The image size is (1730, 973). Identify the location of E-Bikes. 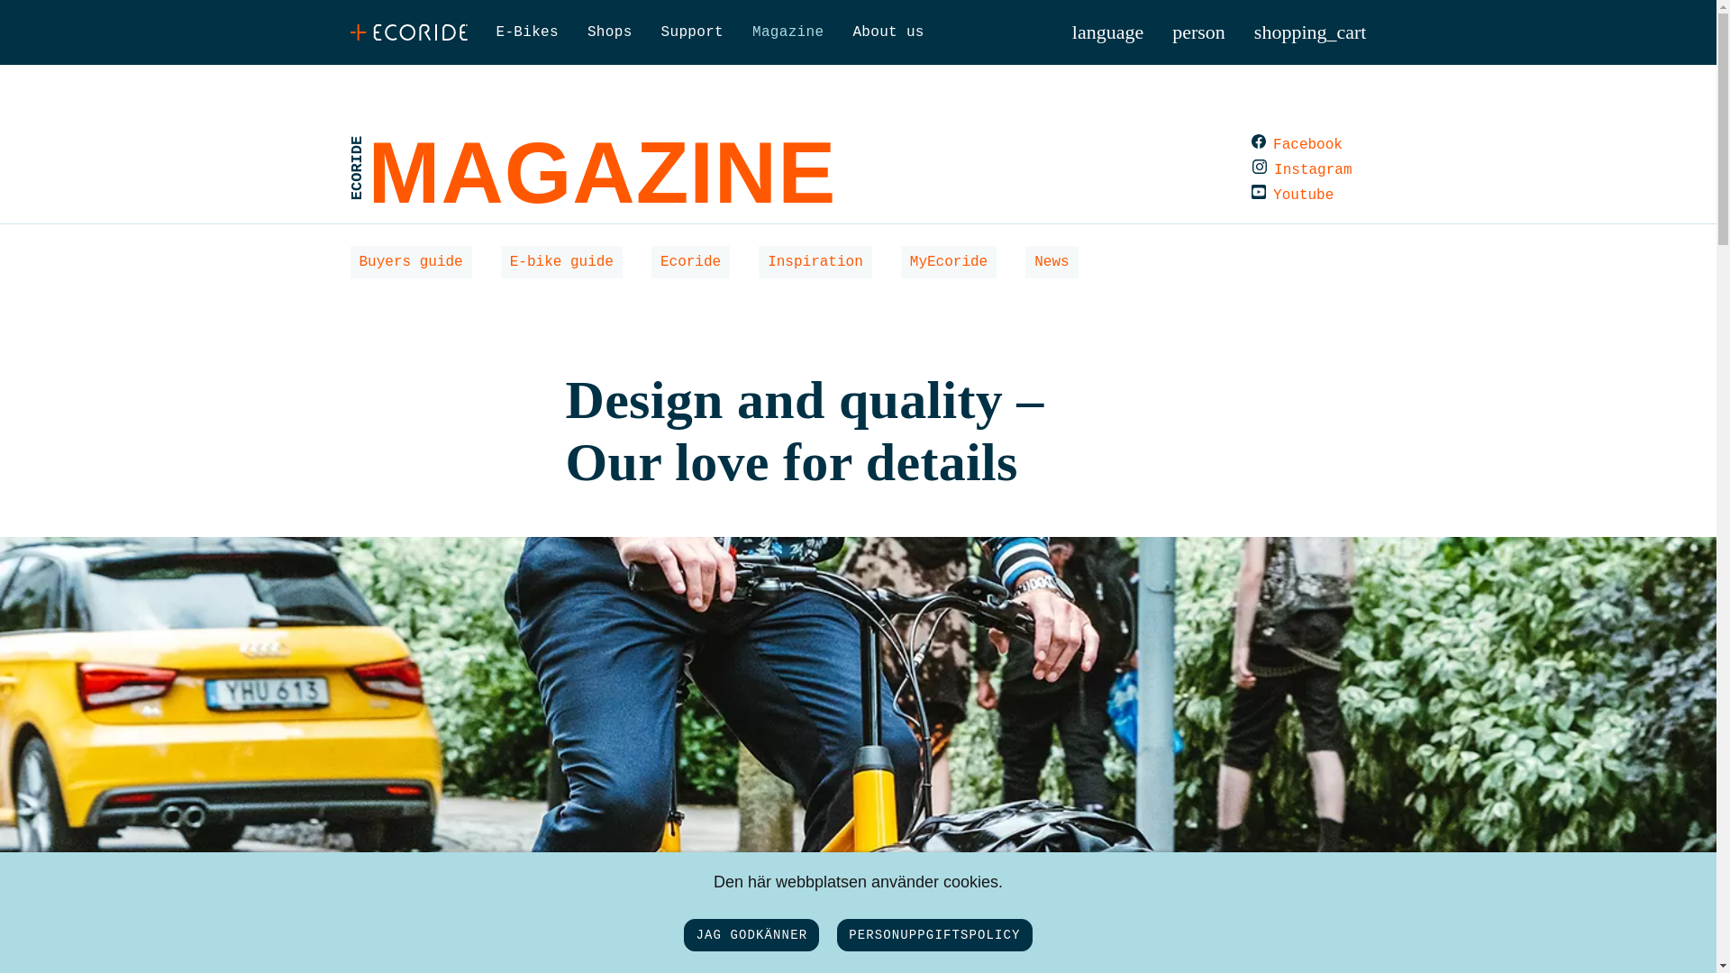
(526, 32).